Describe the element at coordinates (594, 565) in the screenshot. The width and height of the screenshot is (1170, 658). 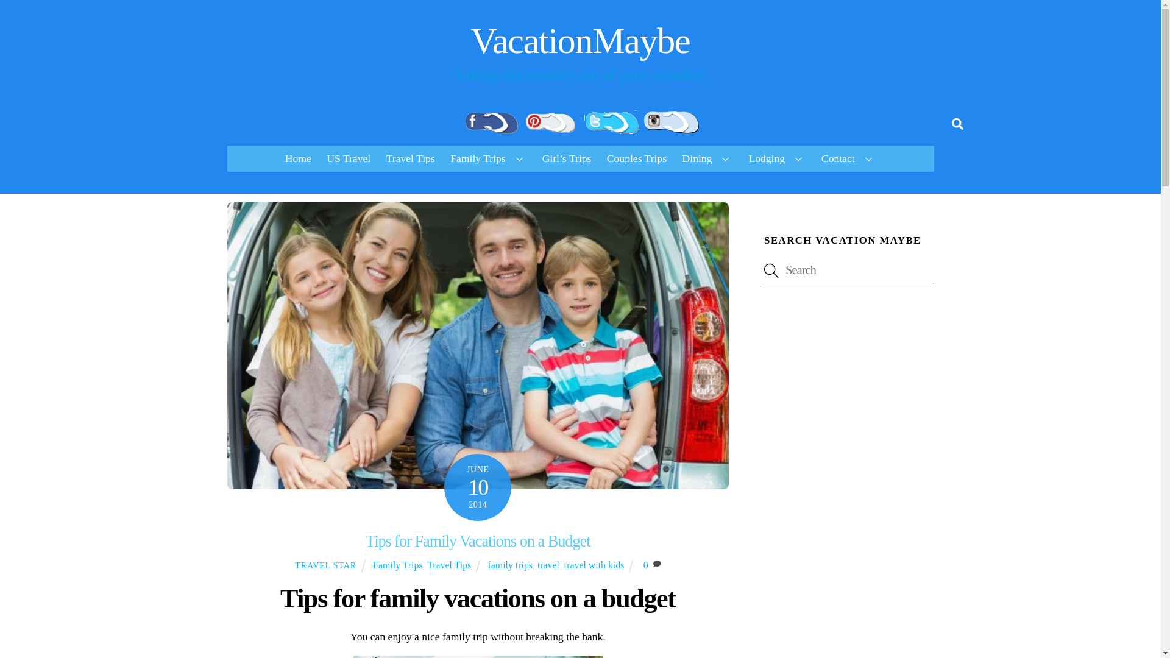
I see `travel with kids` at that location.